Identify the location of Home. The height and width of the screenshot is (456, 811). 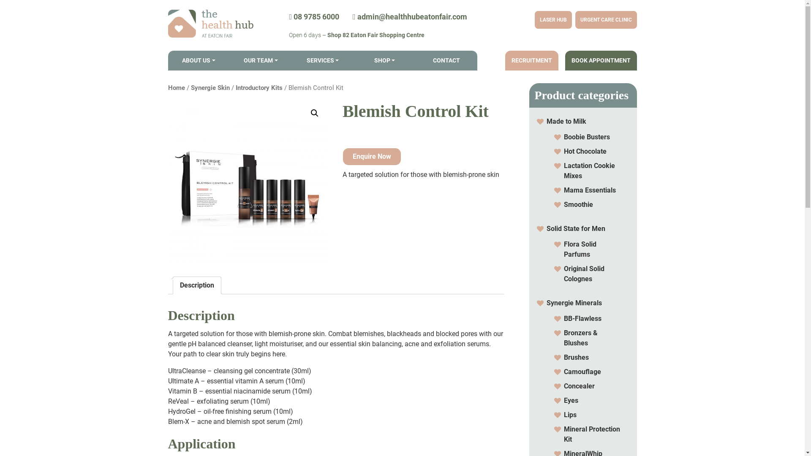
(177, 88).